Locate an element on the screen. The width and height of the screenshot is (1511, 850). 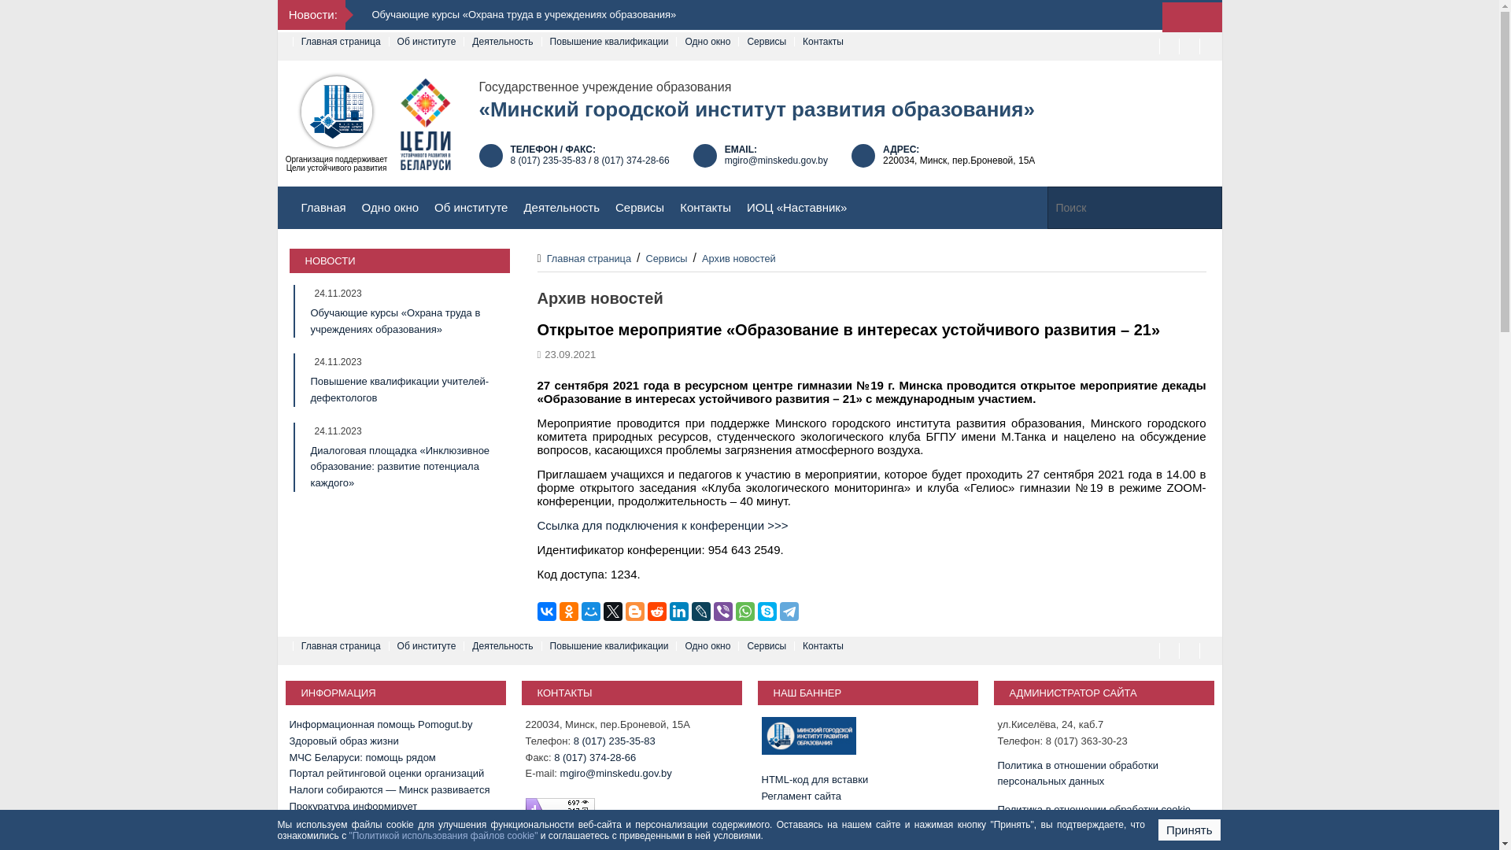
LinkedIn is located at coordinates (678, 612).